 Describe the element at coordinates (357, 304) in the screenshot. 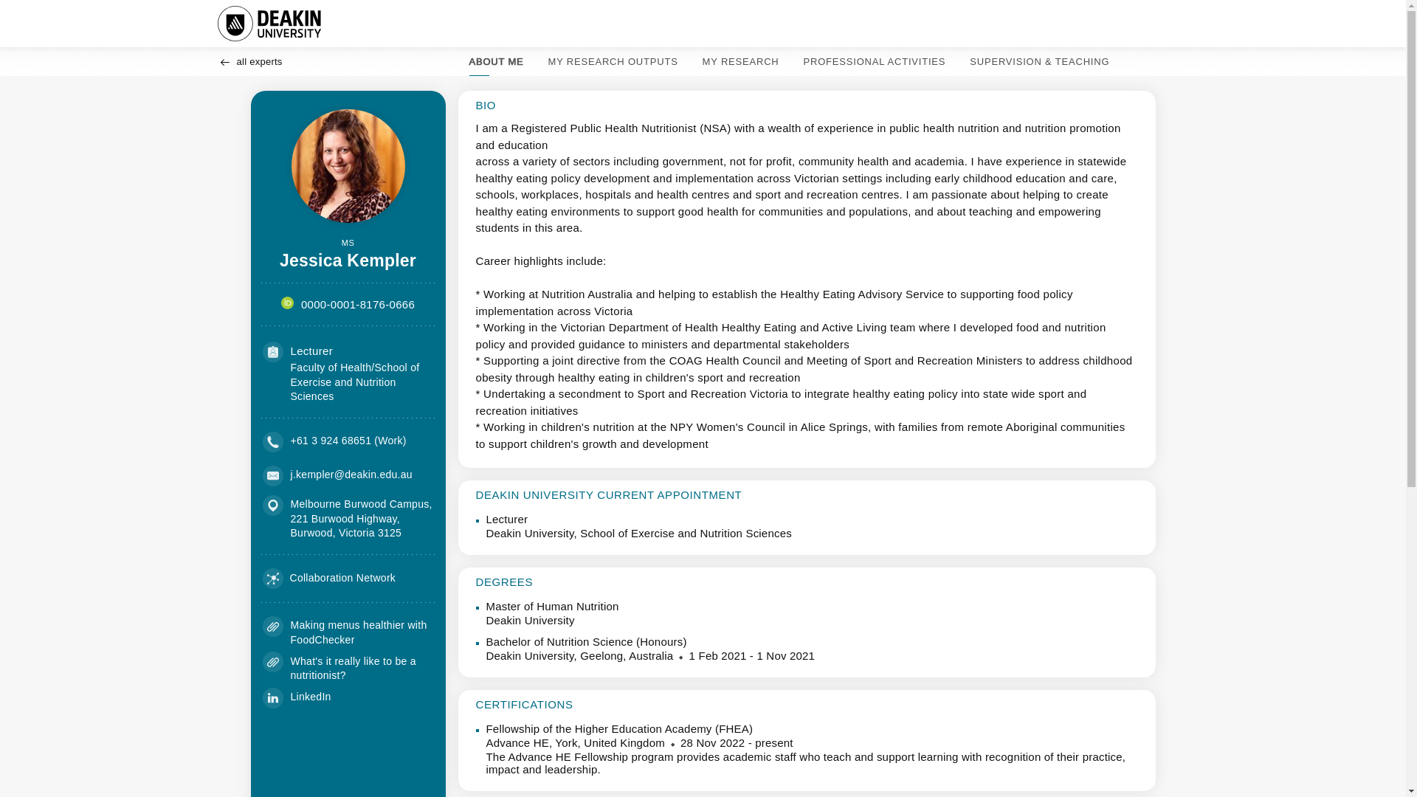

I see `0000-0001-8176-0666` at that location.